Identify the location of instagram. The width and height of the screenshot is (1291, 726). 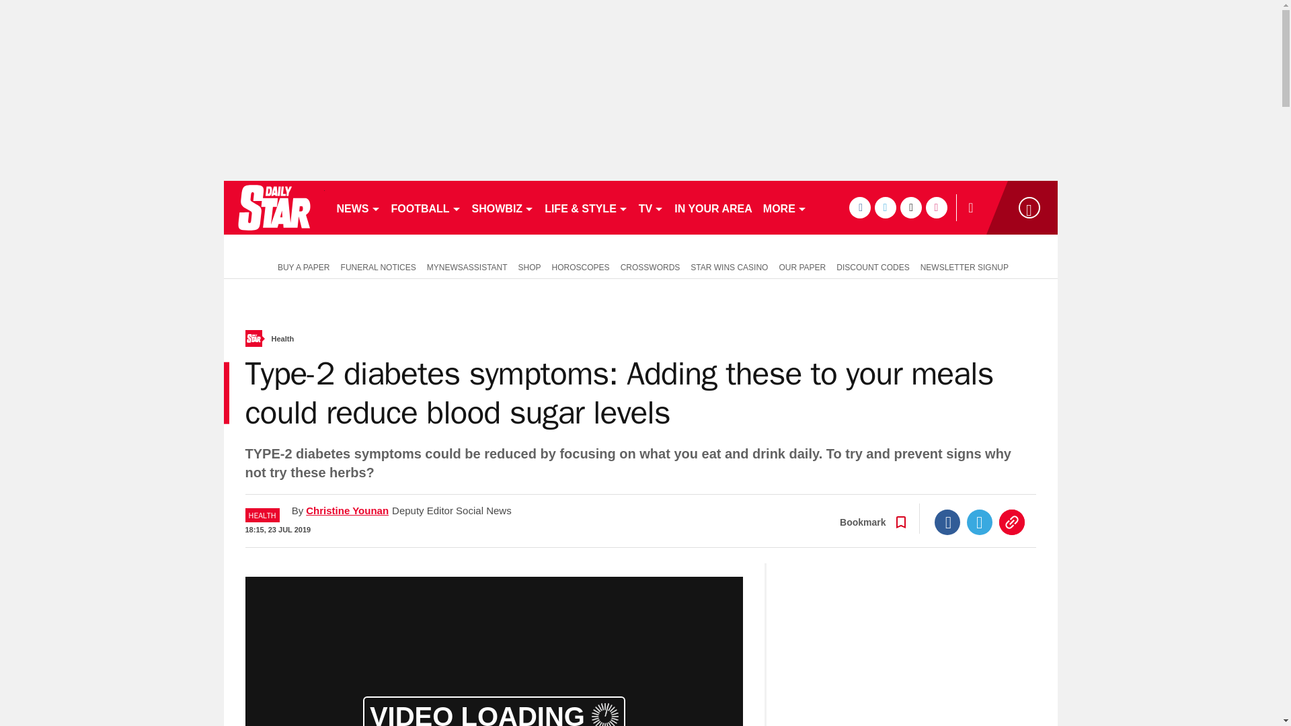
(936, 207).